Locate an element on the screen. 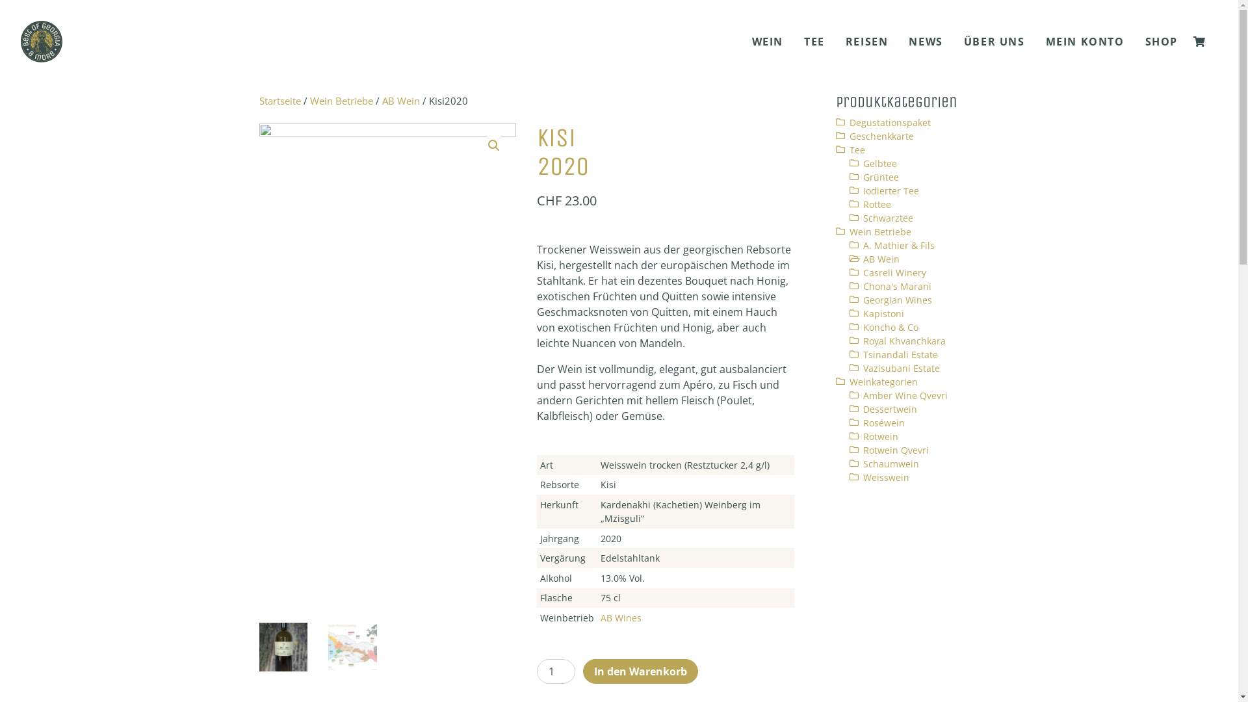  Iodierter Tee is located at coordinates (891, 191).